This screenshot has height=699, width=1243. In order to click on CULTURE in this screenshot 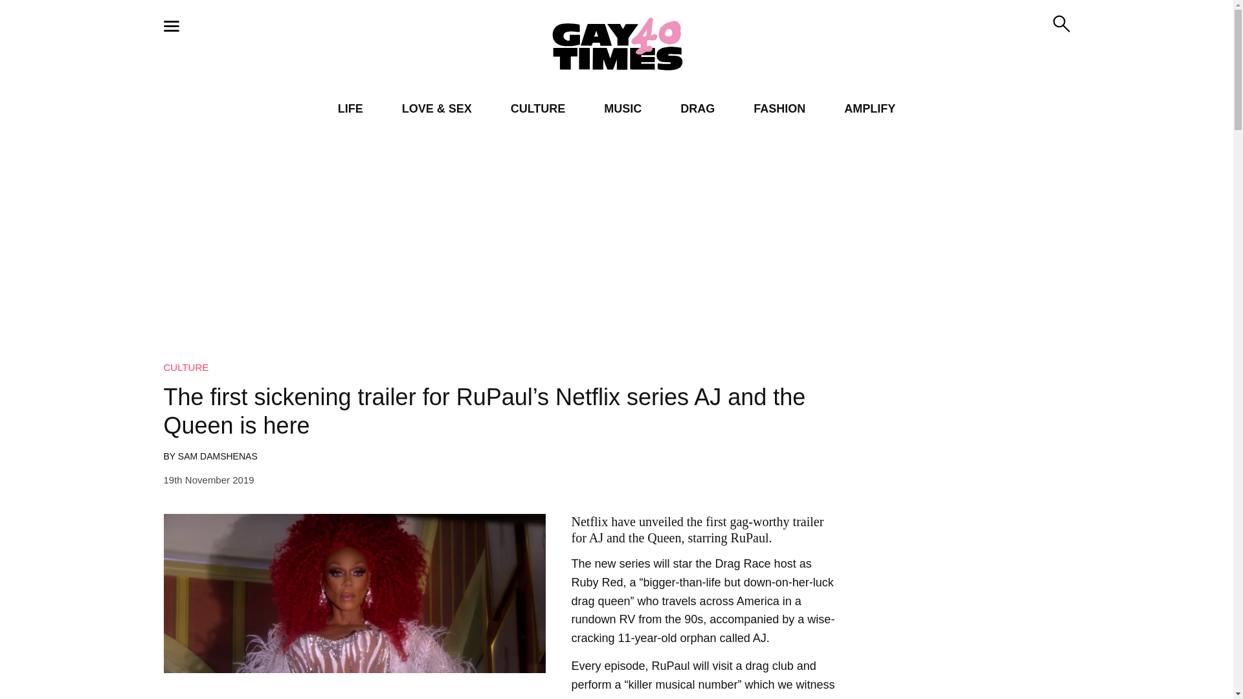, I will do `click(185, 367)`.